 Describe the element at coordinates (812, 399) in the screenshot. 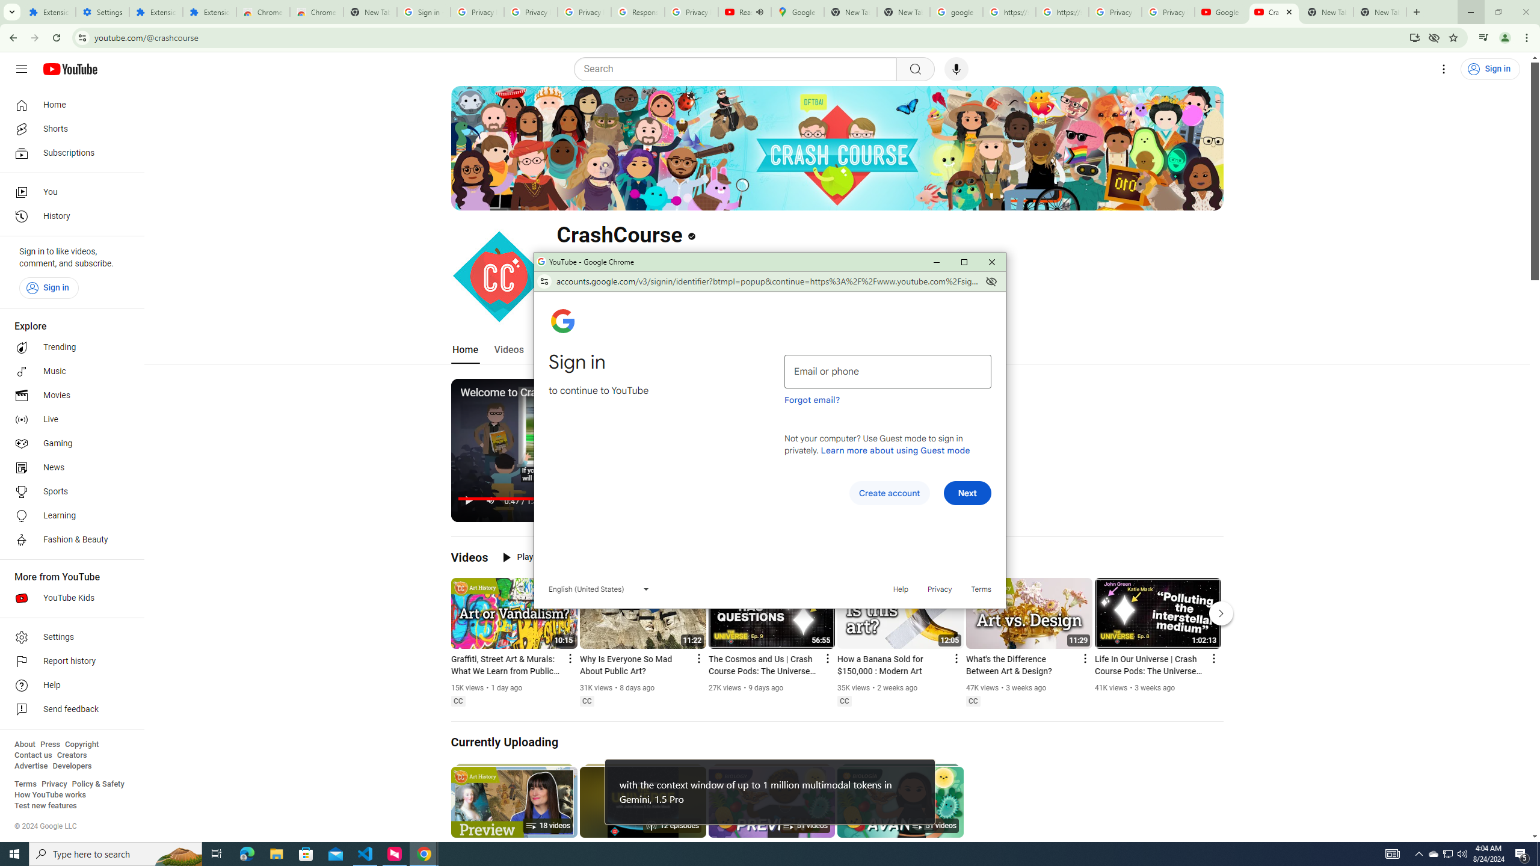

I see `Forgot email?` at that location.